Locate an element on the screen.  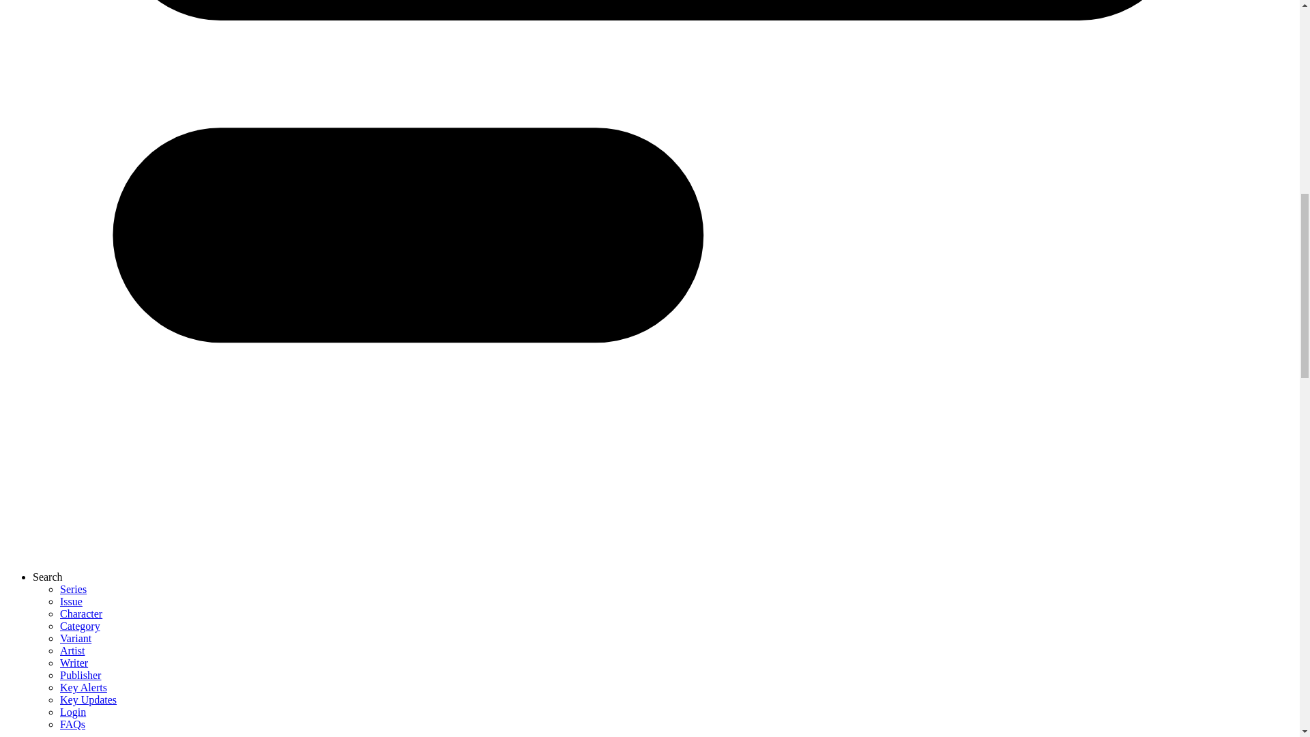
Artist is located at coordinates (72, 651).